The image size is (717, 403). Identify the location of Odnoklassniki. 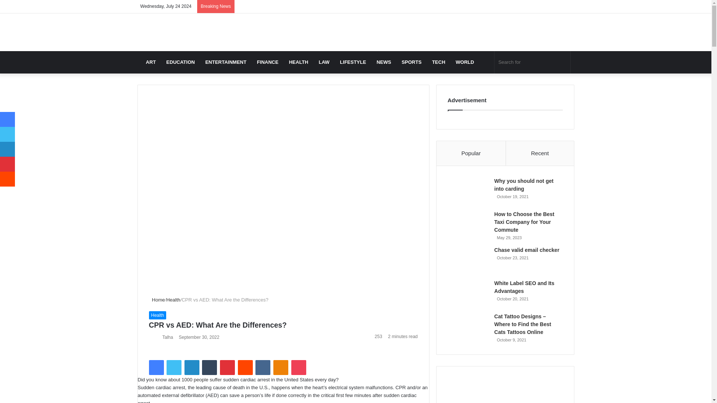
(280, 368).